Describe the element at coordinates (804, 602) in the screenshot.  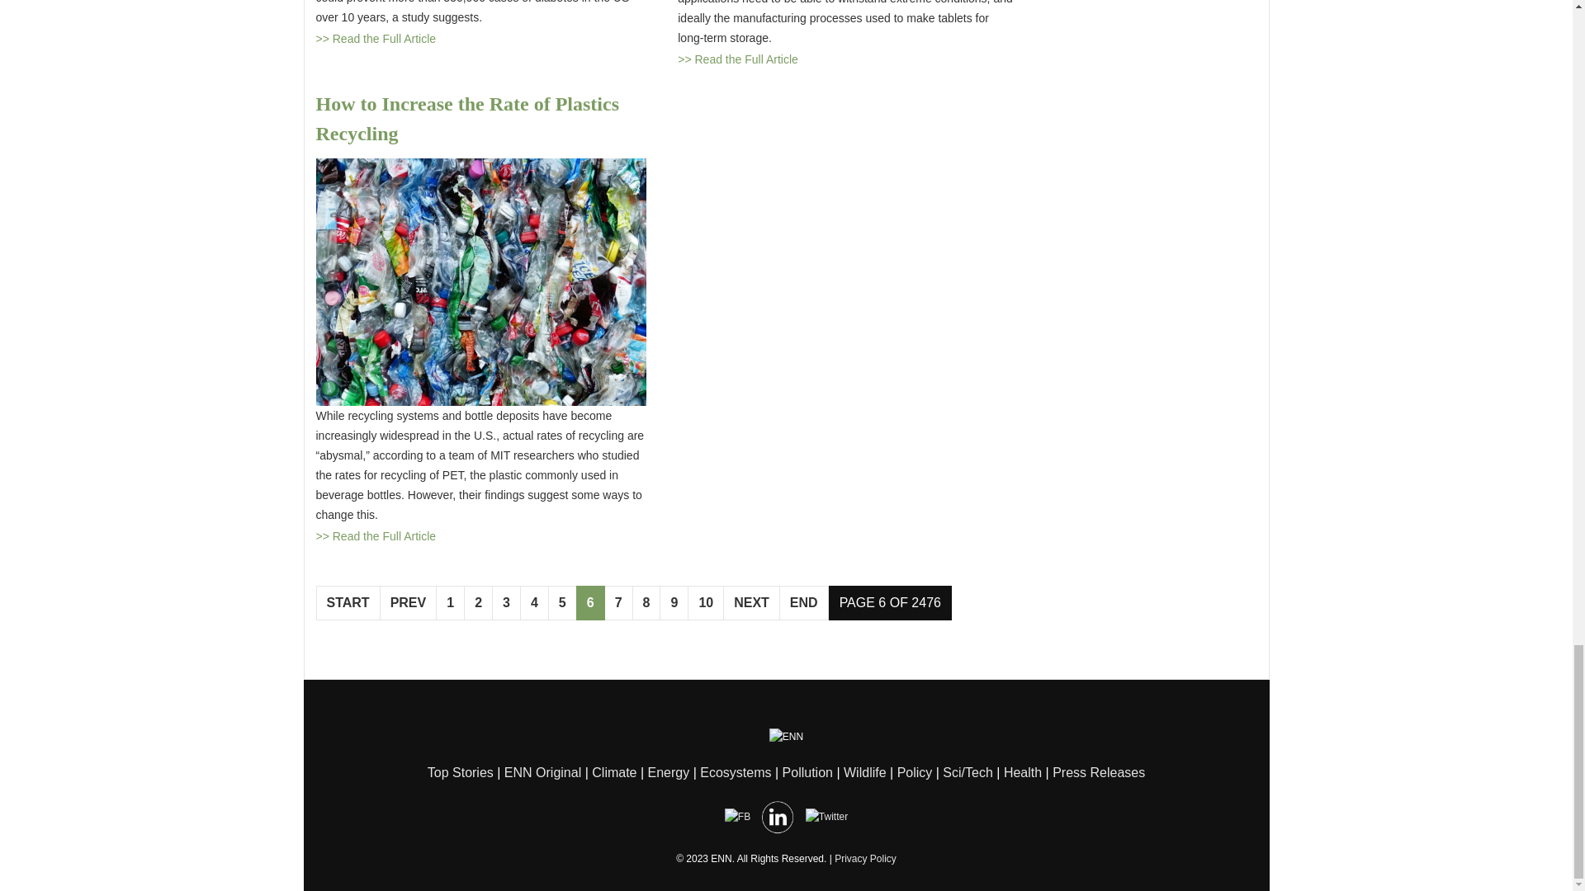
I see `End` at that location.